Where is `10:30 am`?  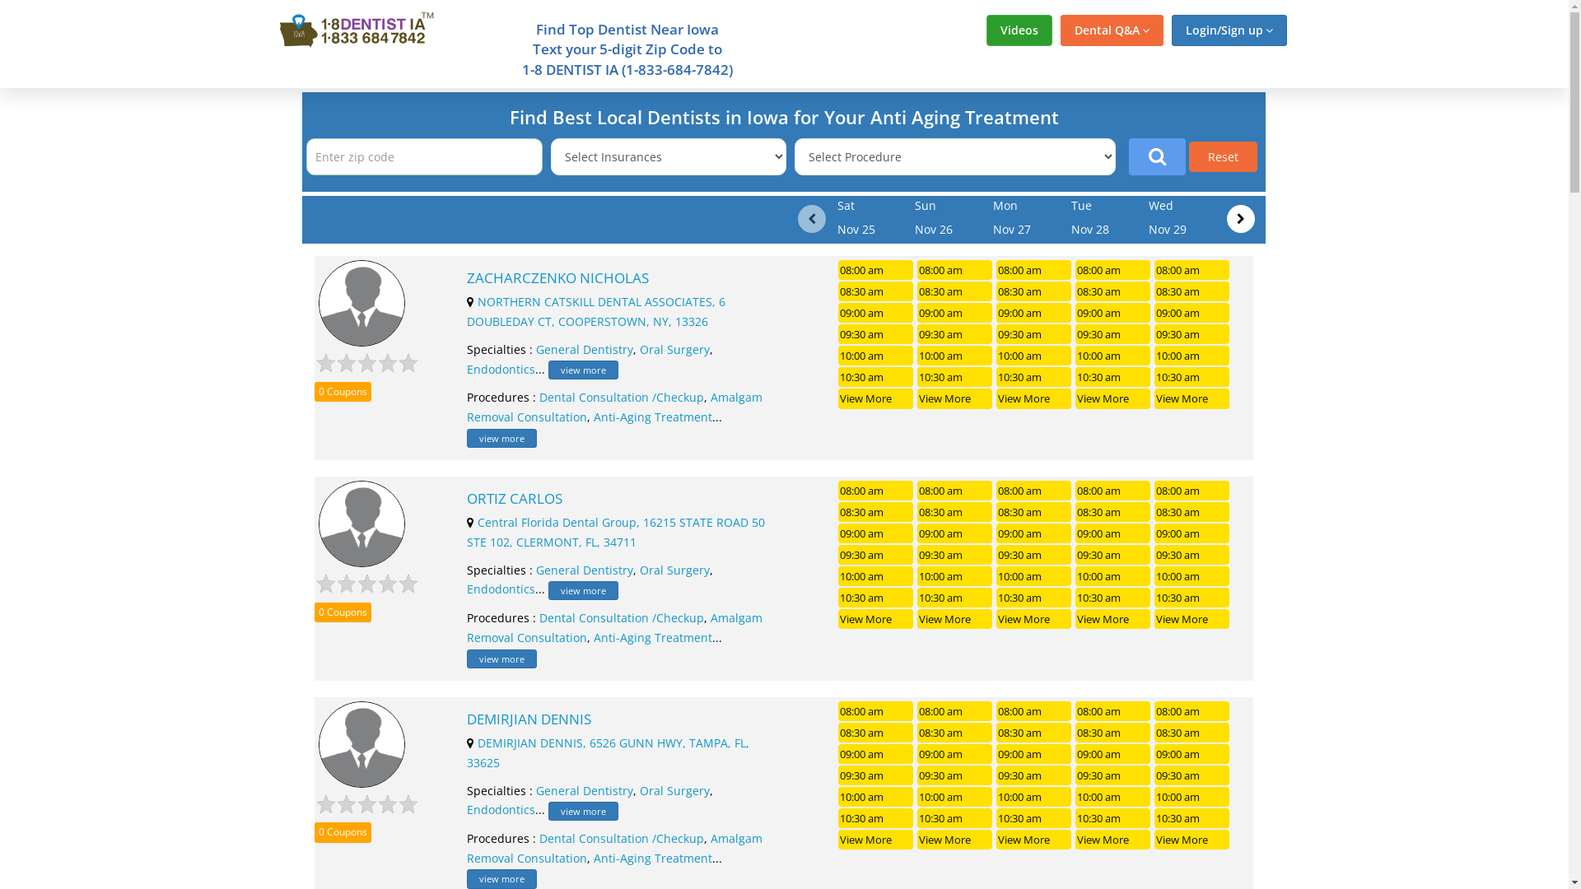 10:30 am is located at coordinates (1113, 598).